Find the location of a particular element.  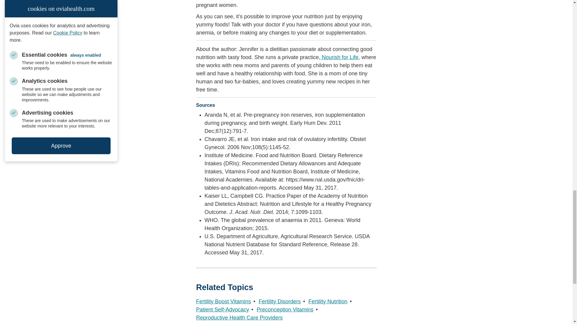

Fertility Nutrition is located at coordinates (328, 301).